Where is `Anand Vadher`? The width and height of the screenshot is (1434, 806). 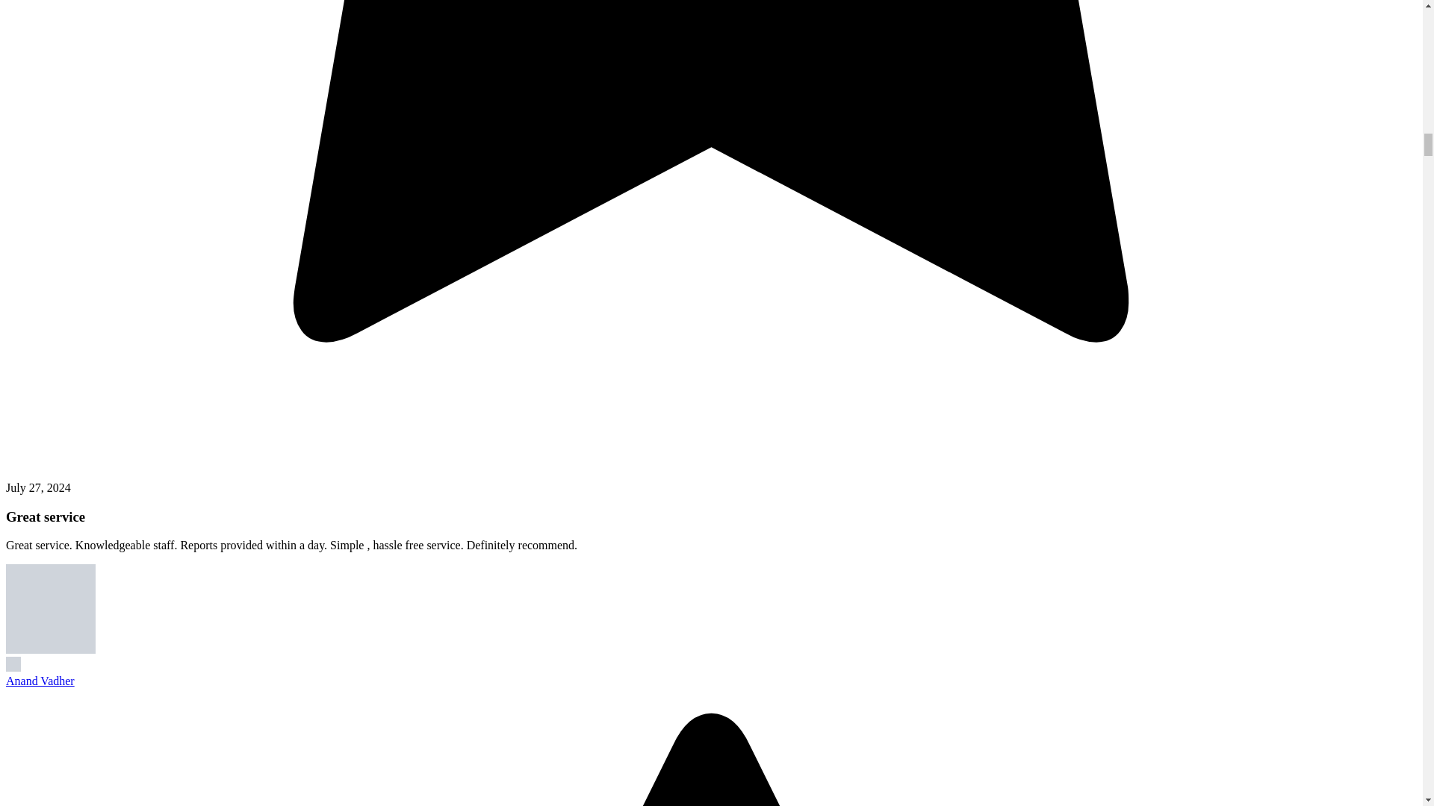
Anand Vadher is located at coordinates (40, 681).